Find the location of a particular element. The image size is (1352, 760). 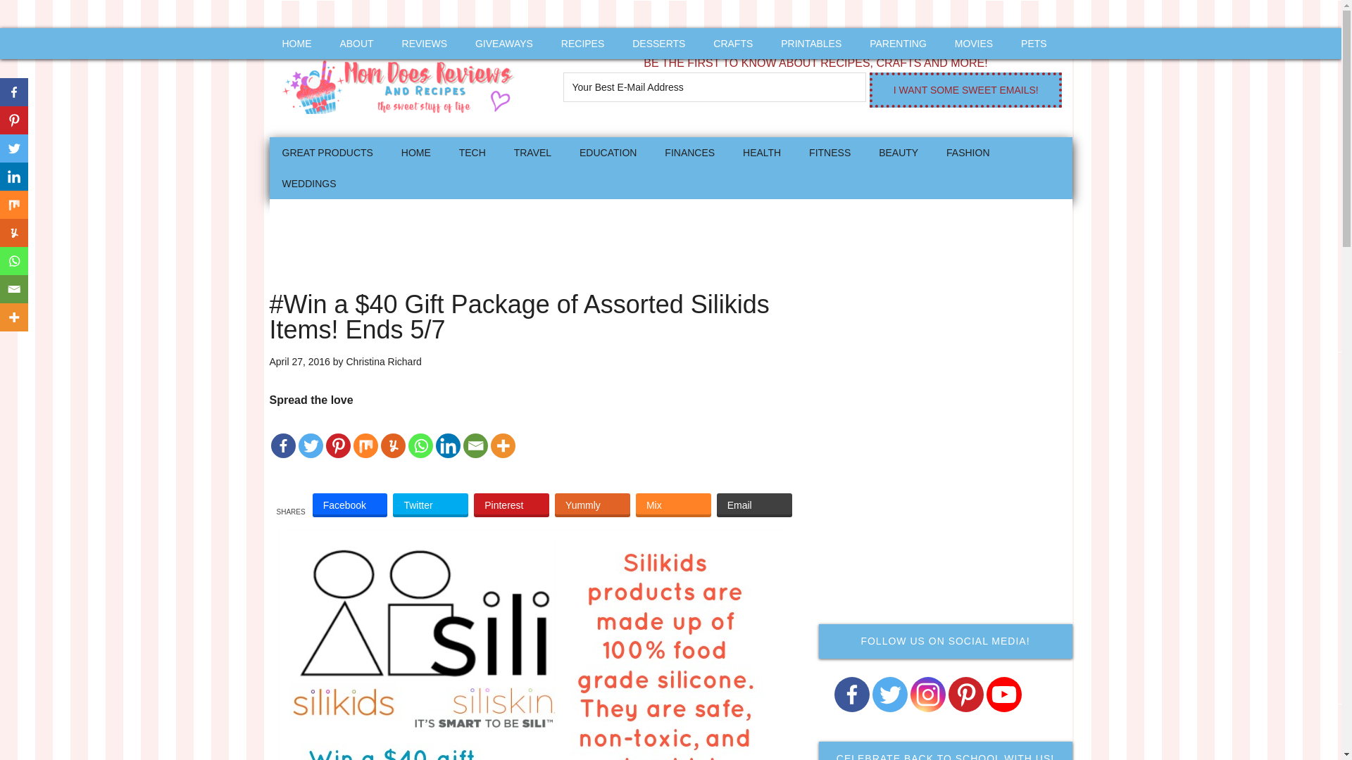

CRAFTS is located at coordinates (732, 44).